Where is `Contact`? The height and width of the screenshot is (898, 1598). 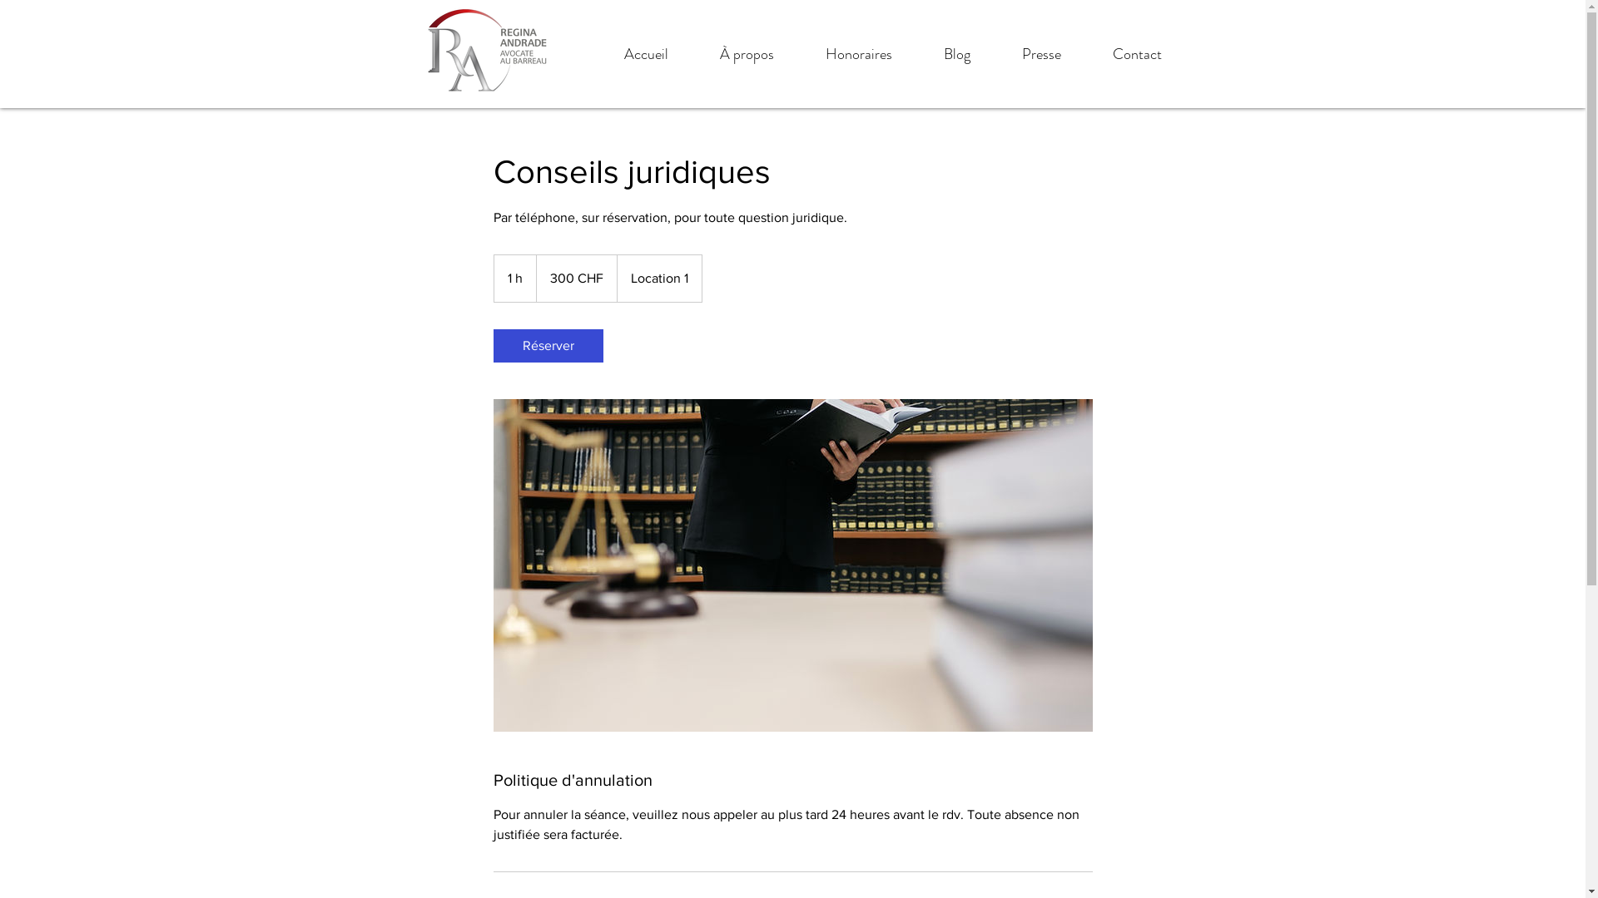 Contact is located at coordinates (1137, 54).